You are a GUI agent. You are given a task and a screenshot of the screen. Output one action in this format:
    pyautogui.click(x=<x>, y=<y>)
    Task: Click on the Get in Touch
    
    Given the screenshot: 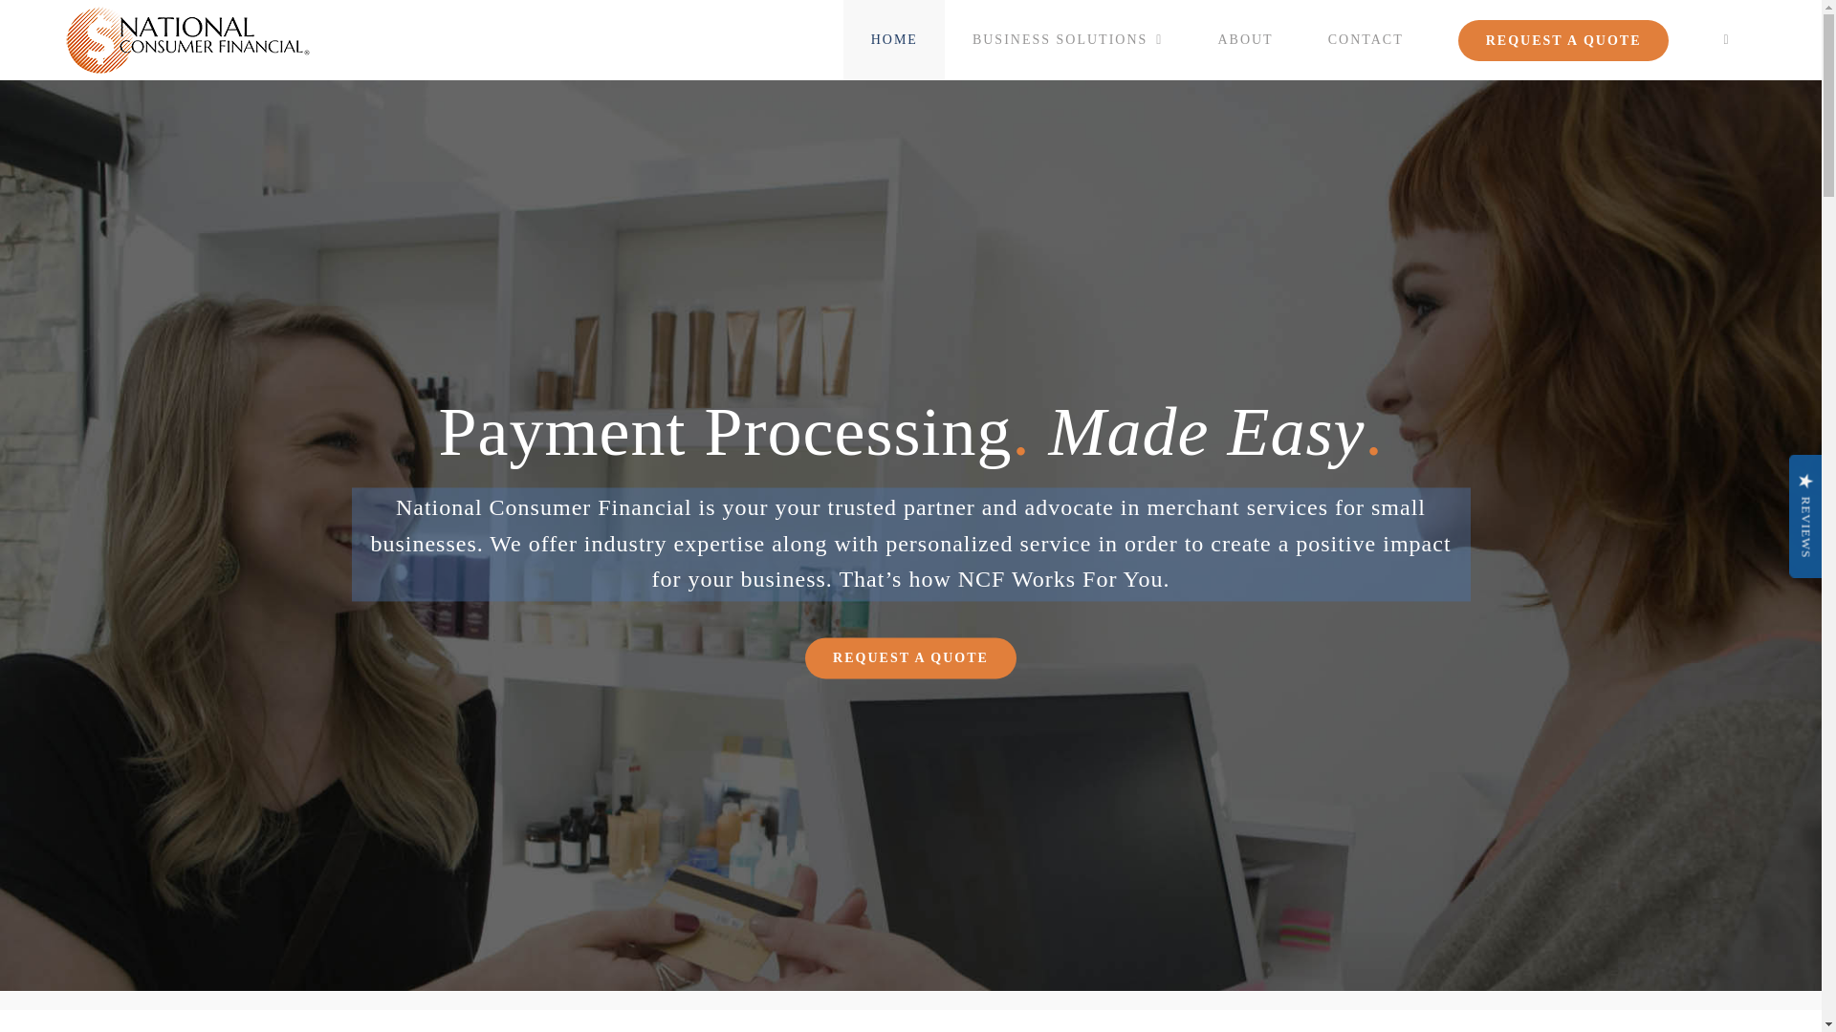 What is the action you would take?
    pyautogui.click(x=910, y=658)
    